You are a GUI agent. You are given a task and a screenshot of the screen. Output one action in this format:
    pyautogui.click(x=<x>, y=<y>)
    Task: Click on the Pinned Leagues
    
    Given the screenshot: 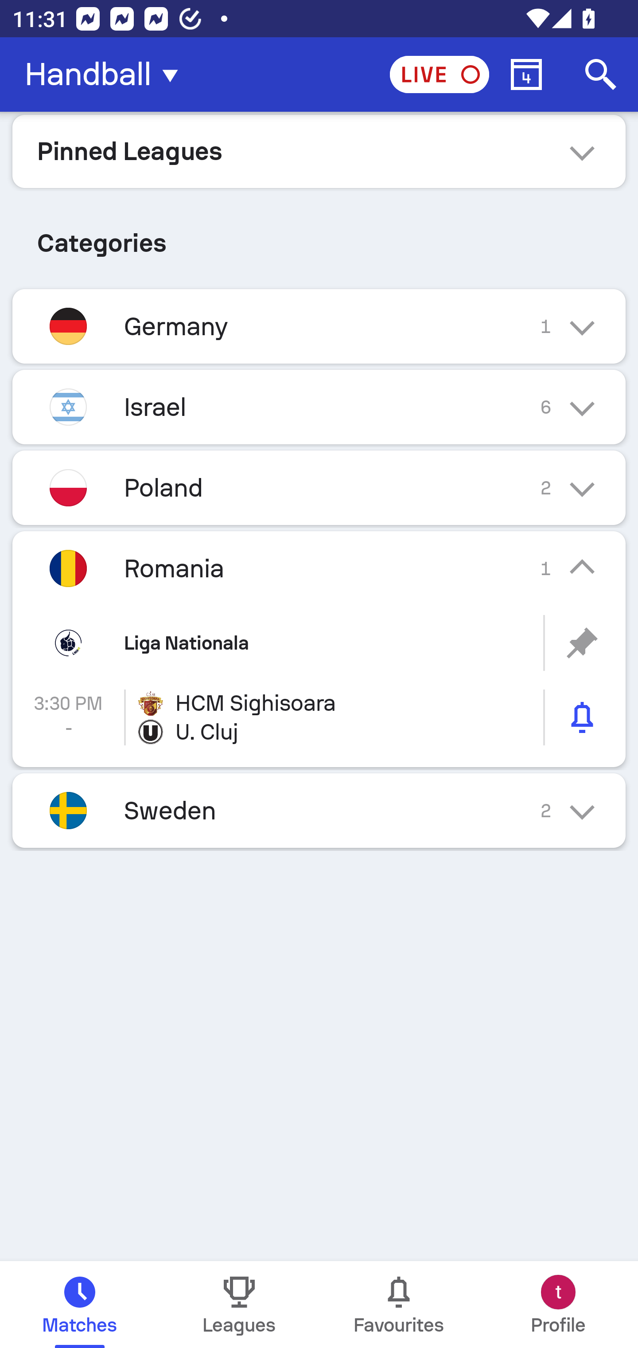 What is the action you would take?
    pyautogui.click(x=319, y=151)
    